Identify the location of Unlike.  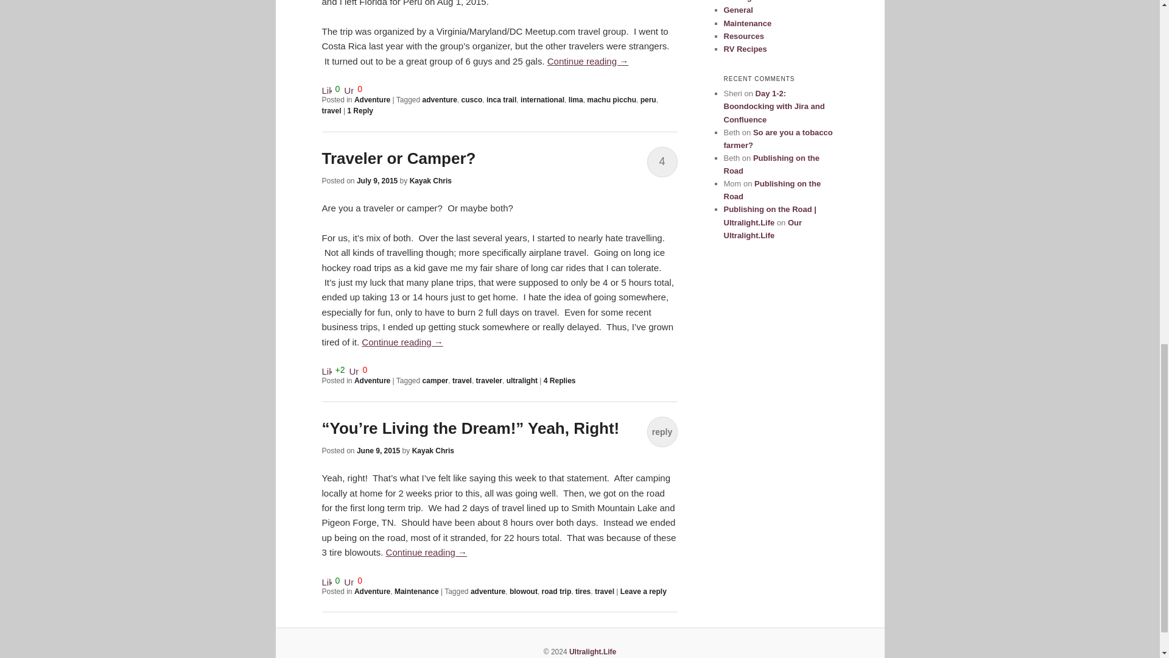
(348, 89).